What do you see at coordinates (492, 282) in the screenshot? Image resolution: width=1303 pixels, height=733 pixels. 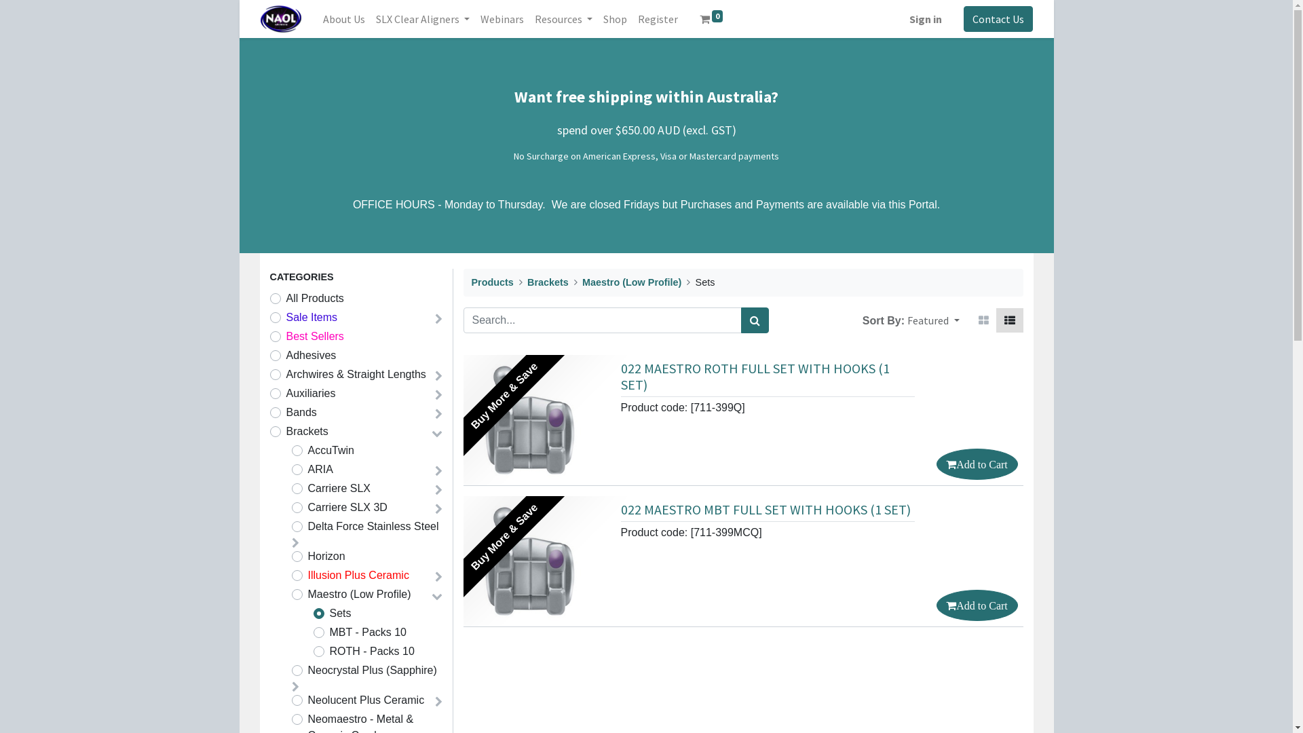 I see `Products` at bounding box center [492, 282].